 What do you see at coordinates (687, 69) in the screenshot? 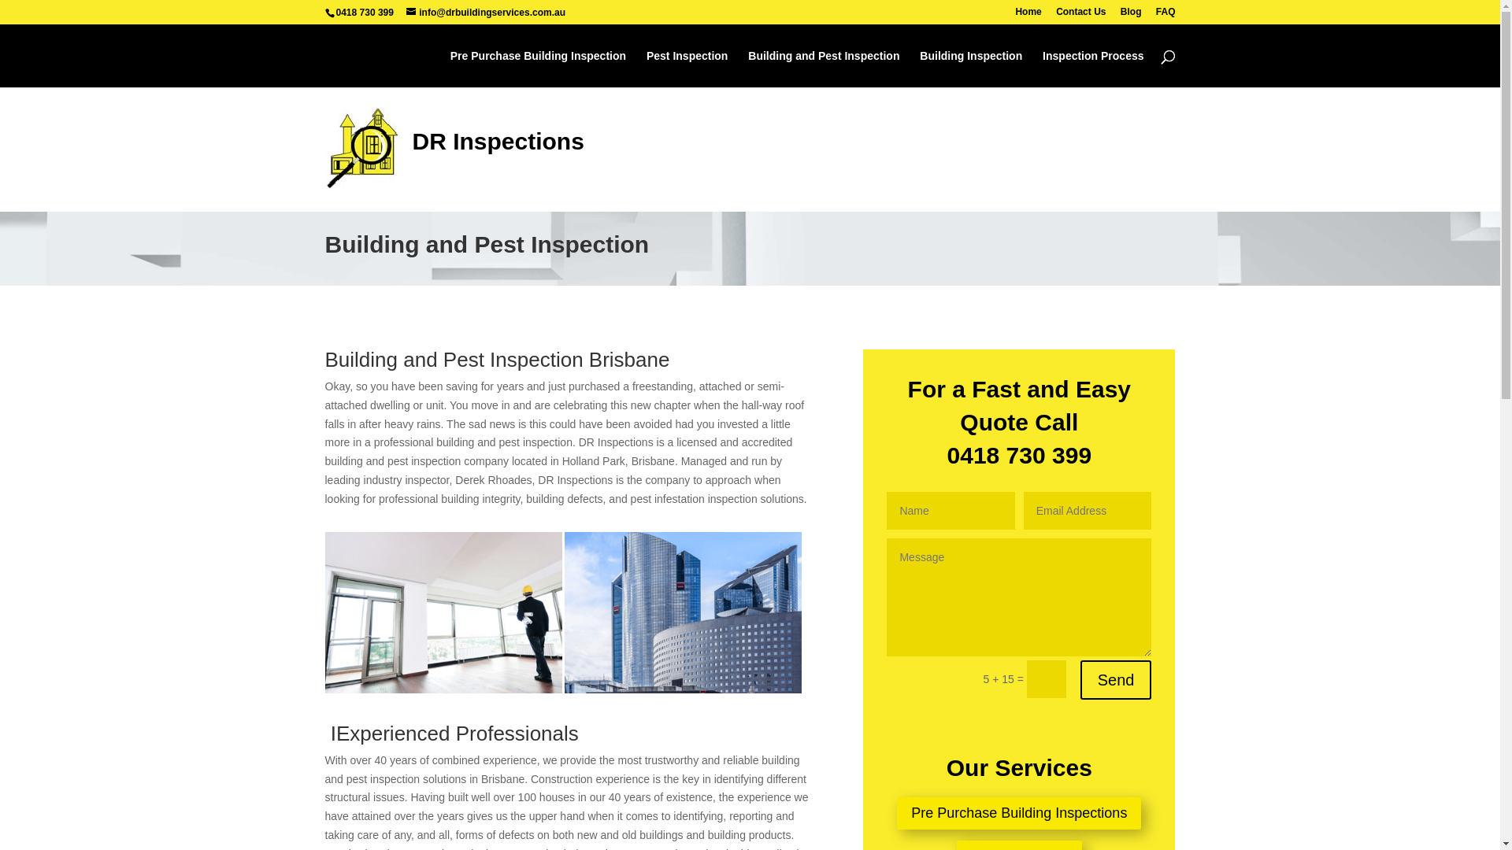
I see `Pest Inspection` at bounding box center [687, 69].